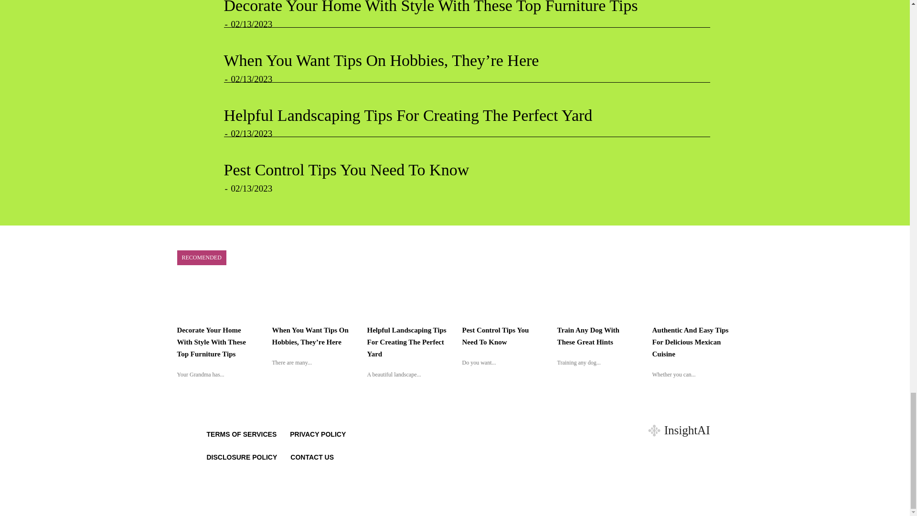 This screenshot has height=516, width=917. I want to click on Helpful Landscaping Tips For Creating The Perfect Yard, so click(408, 115).